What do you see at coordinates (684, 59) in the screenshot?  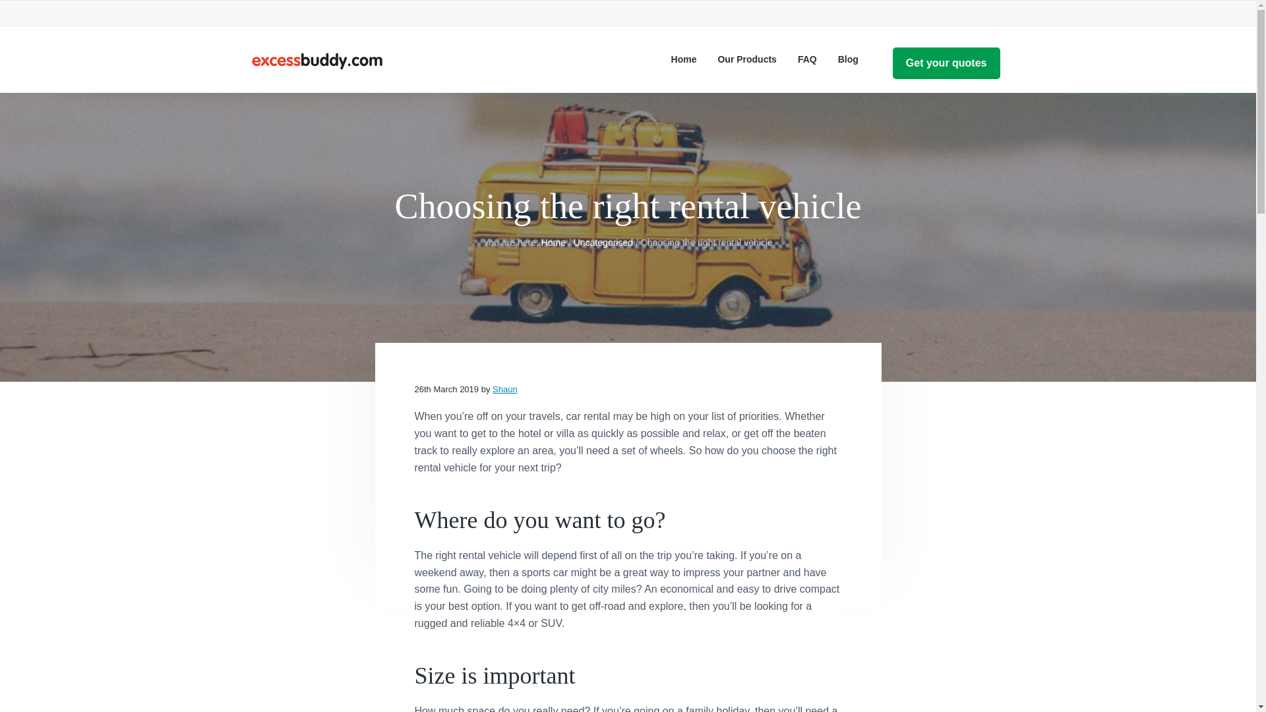 I see `Home` at bounding box center [684, 59].